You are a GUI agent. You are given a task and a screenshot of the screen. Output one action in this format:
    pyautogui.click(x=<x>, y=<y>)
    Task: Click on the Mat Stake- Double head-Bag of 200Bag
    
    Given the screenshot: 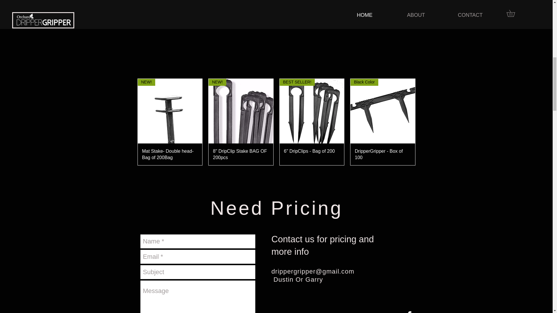 What is the action you would take?
    pyautogui.click(x=170, y=154)
    